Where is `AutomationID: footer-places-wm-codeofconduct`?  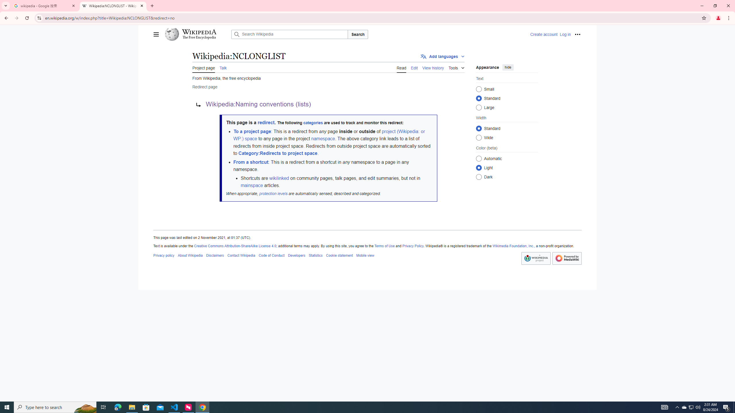 AutomationID: footer-places-wm-codeofconduct is located at coordinates (272, 255).